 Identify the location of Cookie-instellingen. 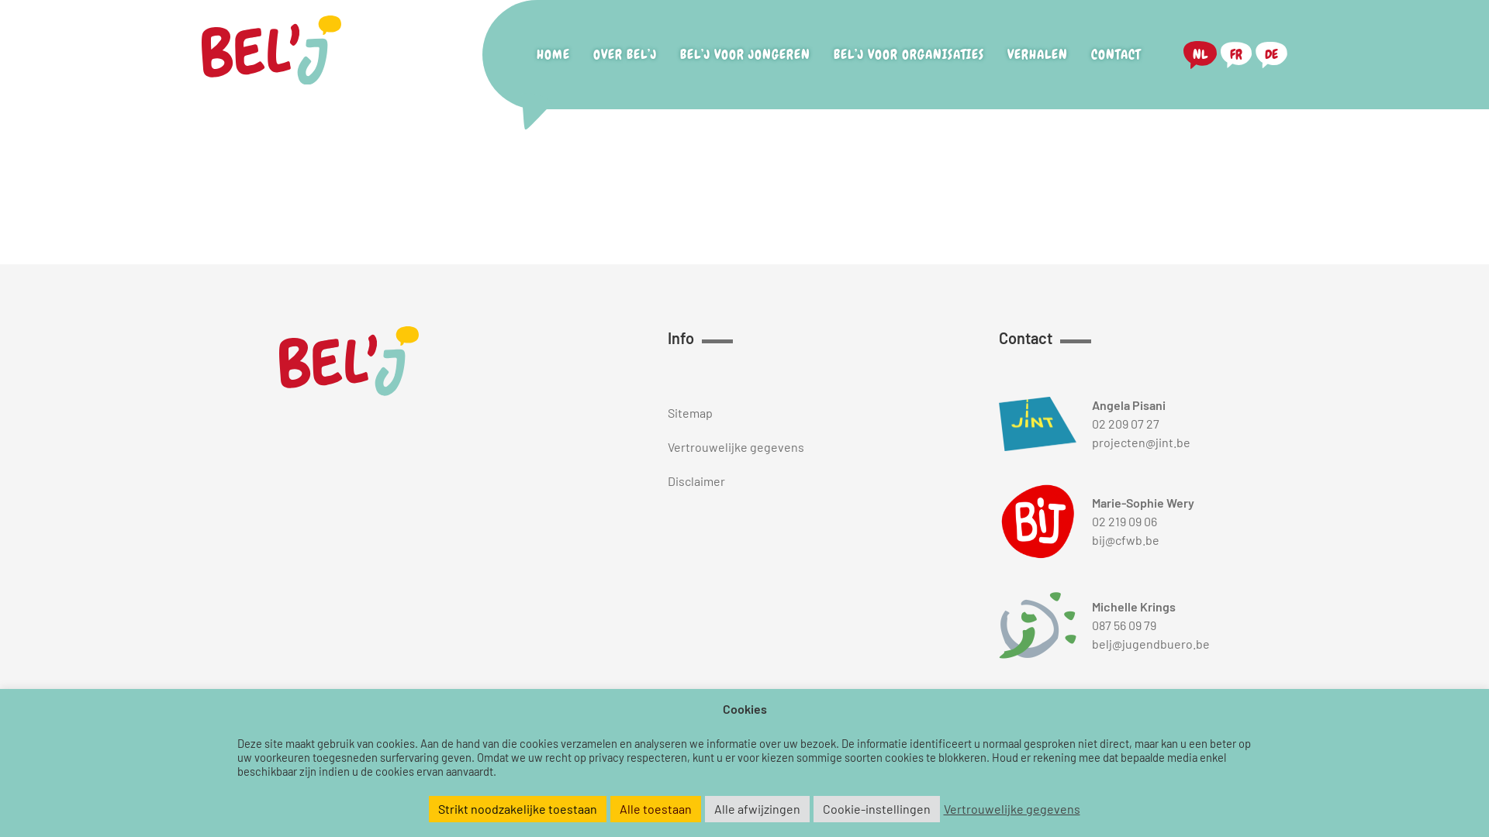
(876, 809).